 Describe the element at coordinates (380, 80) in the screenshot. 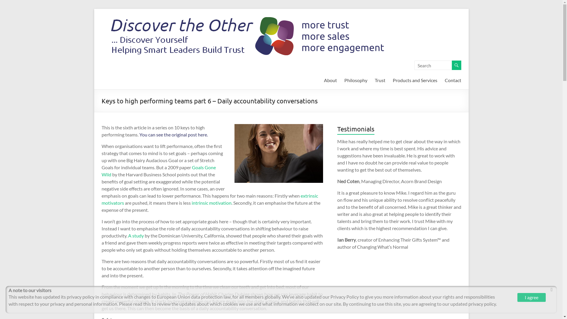

I see `Trust` at that location.